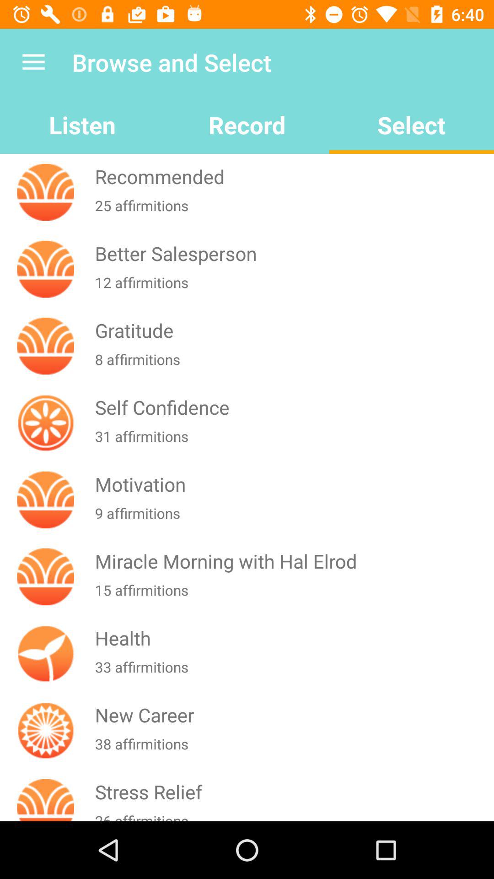 The width and height of the screenshot is (494, 879). What do you see at coordinates (292, 715) in the screenshot?
I see `open the item below 33 affirmitions item` at bounding box center [292, 715].